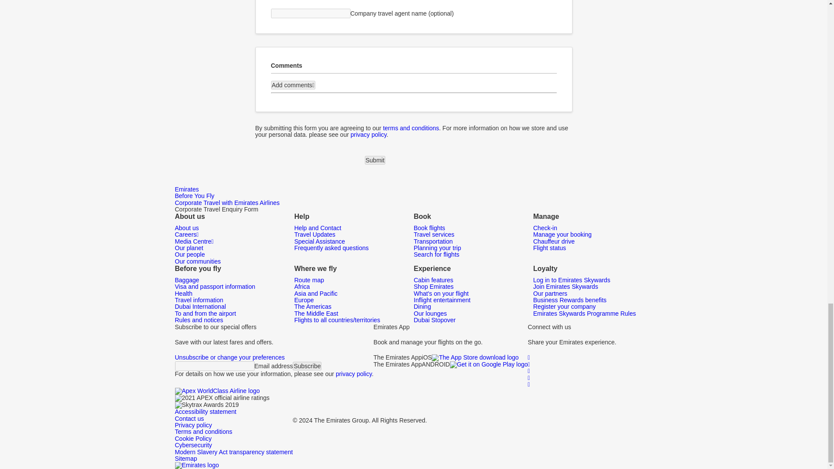 The width and height of the screenshot is (834, 469). I want to click on 000 FAQ Index Page Header, so click(411, 128).